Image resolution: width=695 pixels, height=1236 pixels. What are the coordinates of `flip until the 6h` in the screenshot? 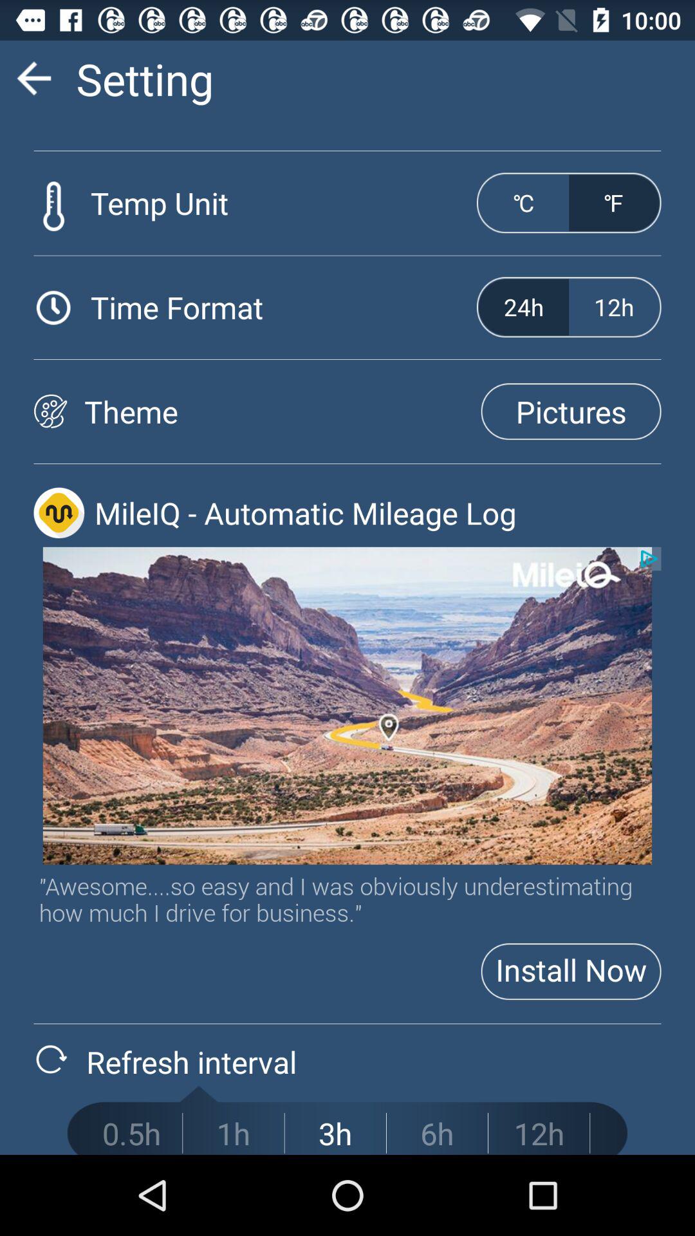 It's located at (437, 1133).